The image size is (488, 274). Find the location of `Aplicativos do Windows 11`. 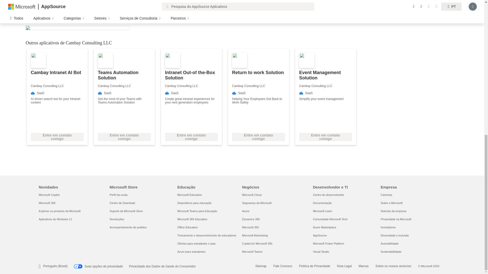

Aplicativos do Windows 11 is located at coordinates (55, 219).